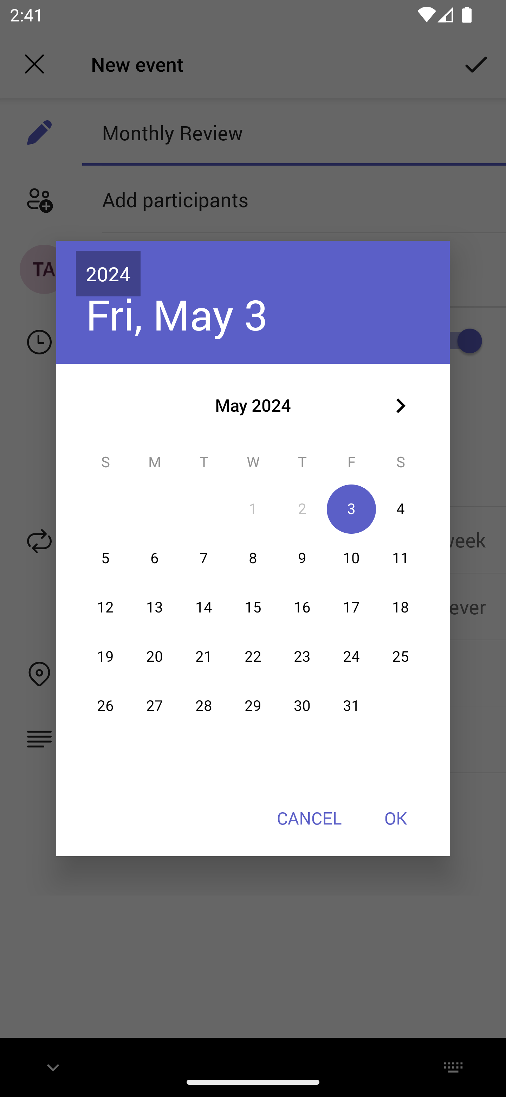 This screenshot has width=506, height=1097. I want to click on 16 16 May 2024, so click(302, 607).